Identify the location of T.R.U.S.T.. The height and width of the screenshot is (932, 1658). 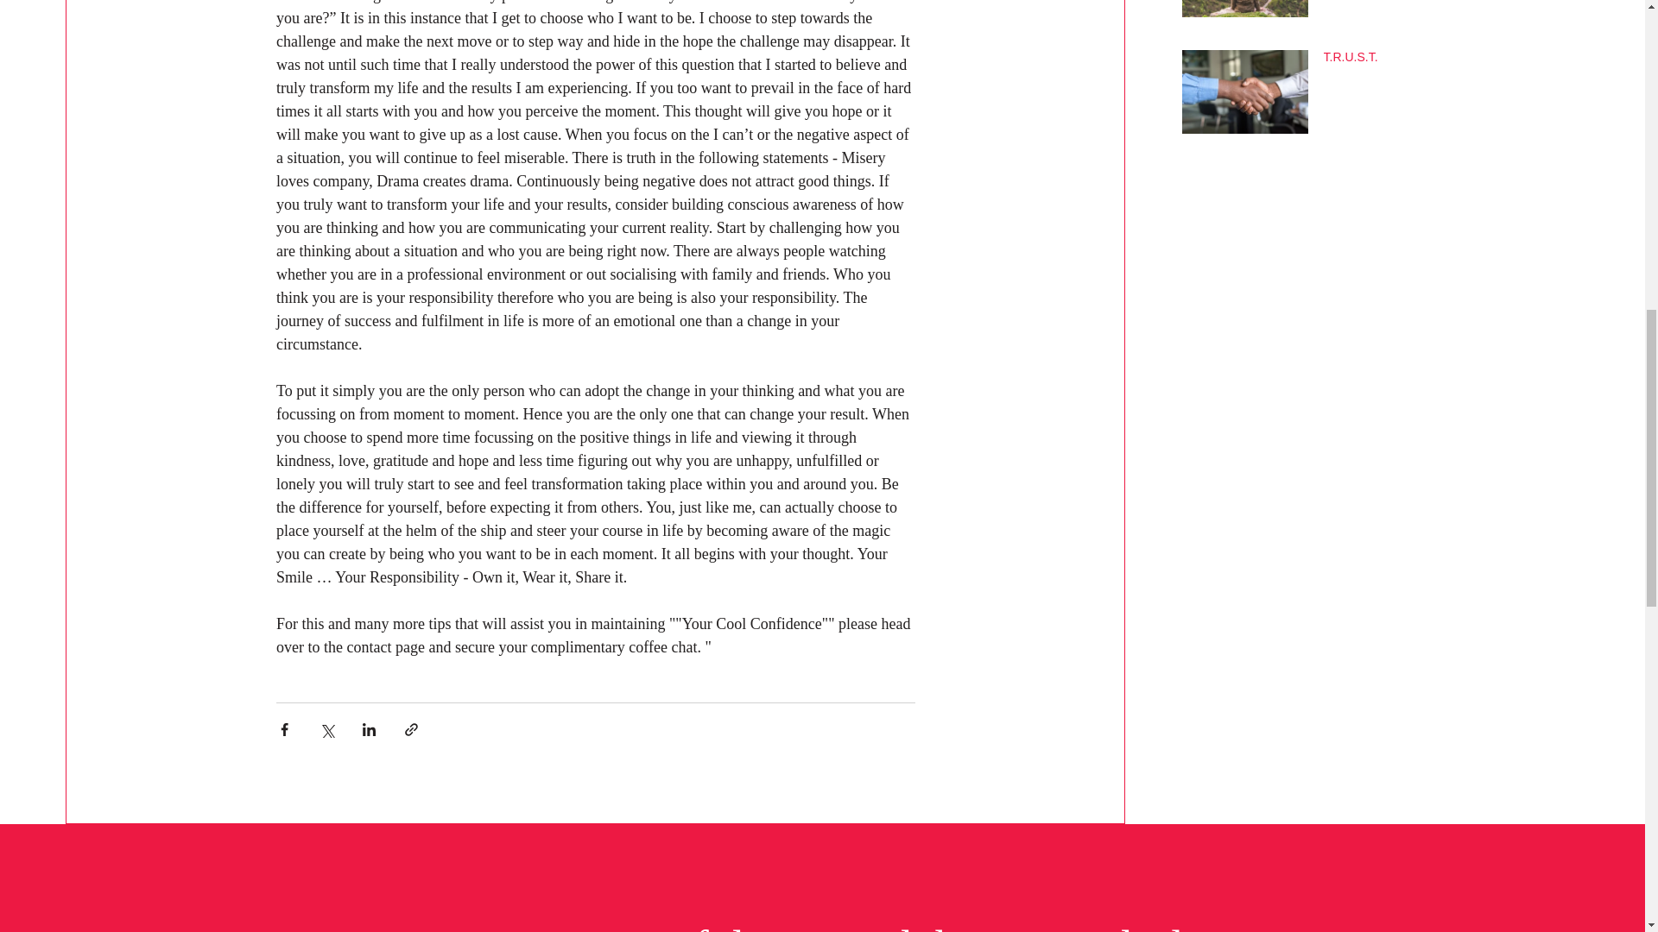
(1444, 60).